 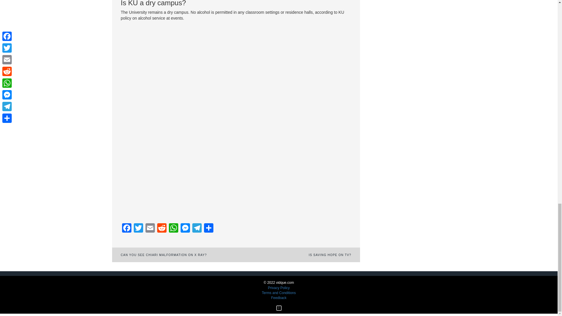 What do you see at coordinates (173, 229) in the screenshot?
I see `WhatsApp` at bounding box center [173, 229].